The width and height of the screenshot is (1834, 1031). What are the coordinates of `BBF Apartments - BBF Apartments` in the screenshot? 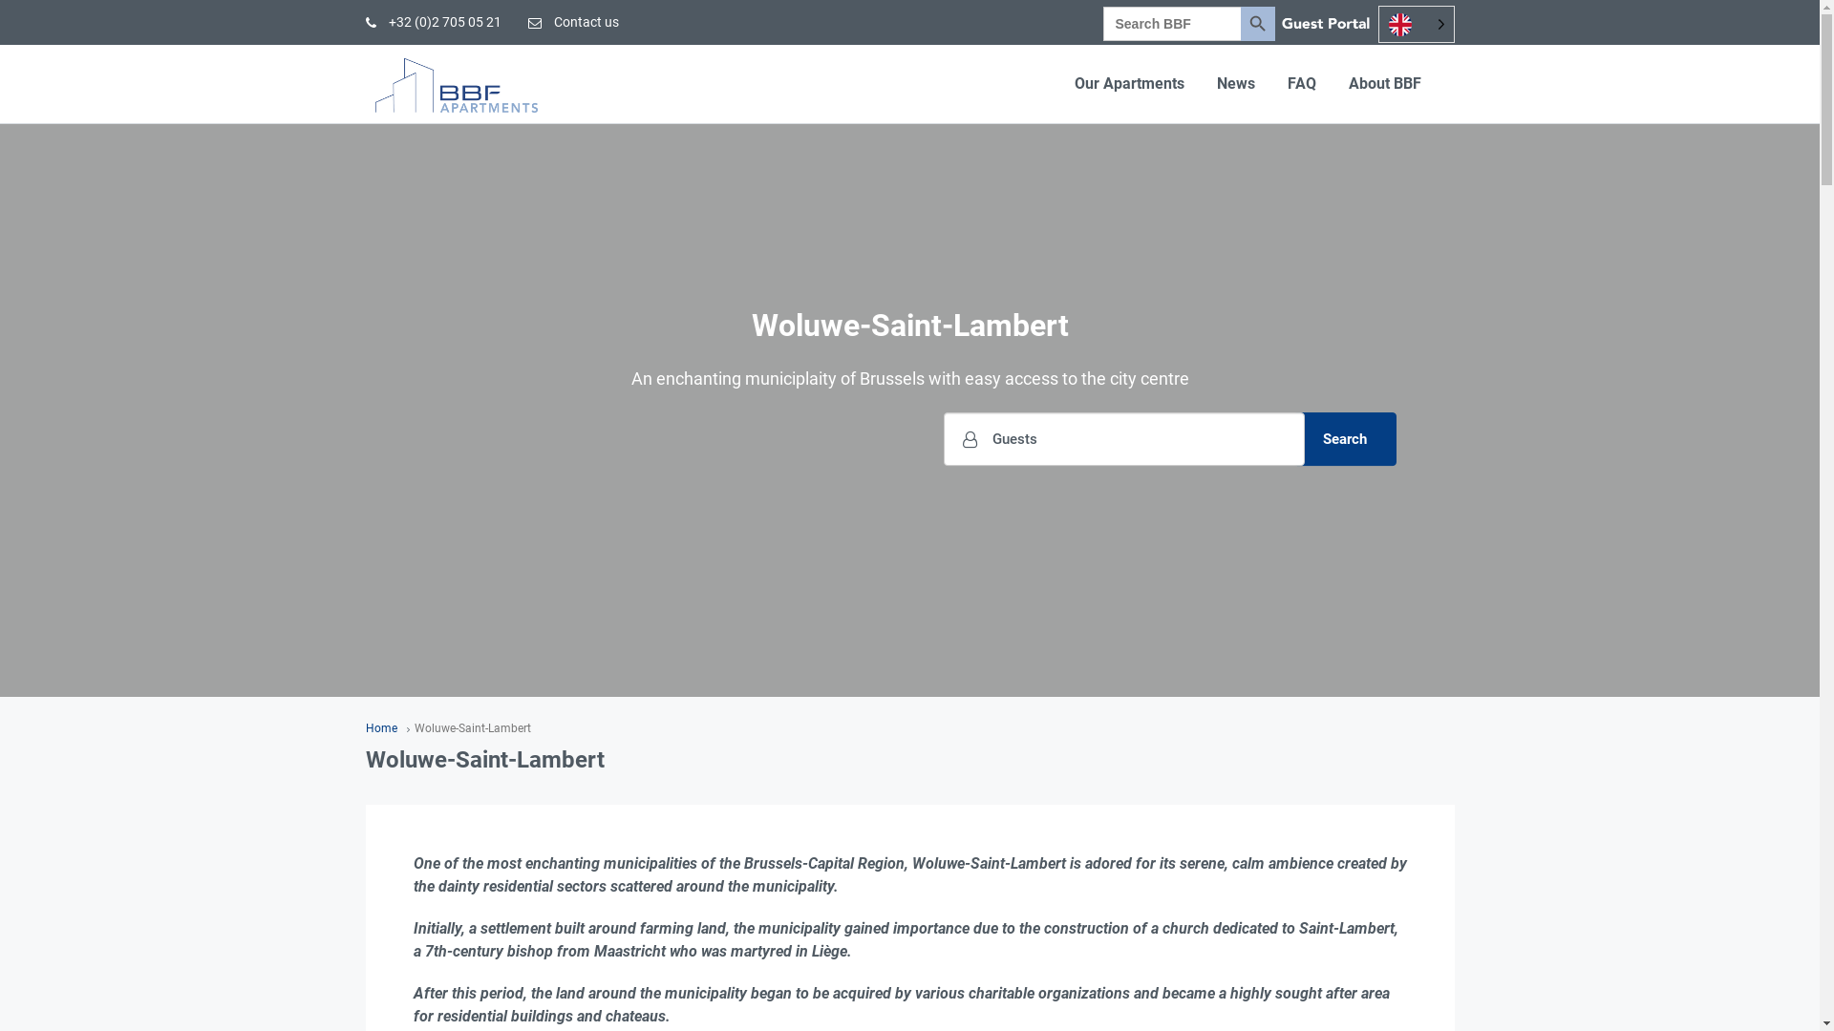 It's located at (456, 85).